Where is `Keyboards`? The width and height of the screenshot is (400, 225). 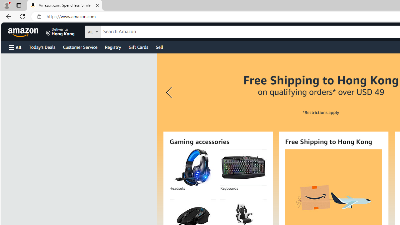 Keyboards is located at coordinates (243, 167).